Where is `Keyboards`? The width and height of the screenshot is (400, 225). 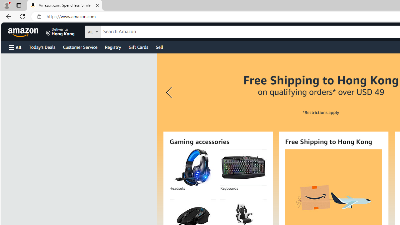 Keyboards is located at coordinates (243, 167).